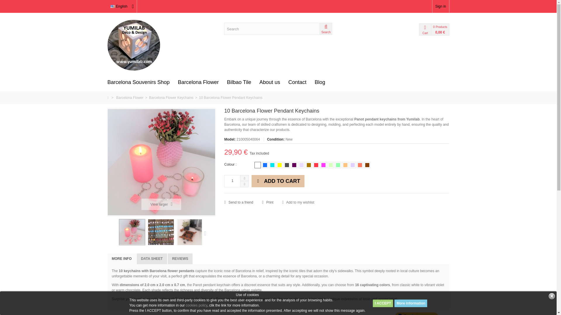 Image resolution: width=561 pixels, height=315 pixels. What do you see at coordinates (326, 29) in the screenshot?
I see `Search` at bounding box center [326, 29].